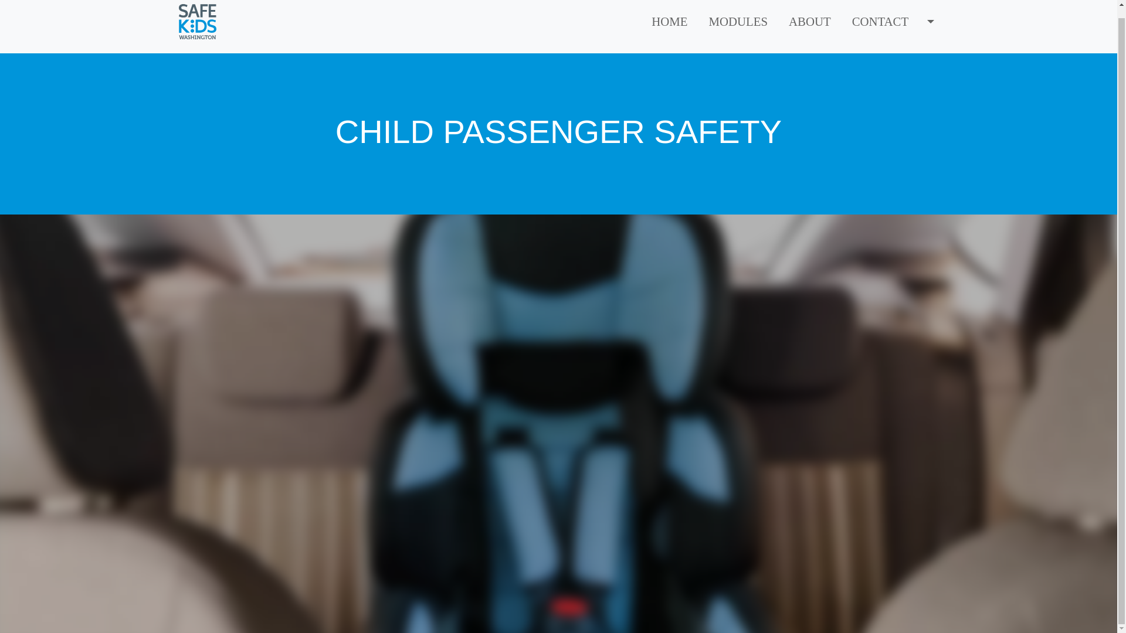 Image resolution: width=1126 pixels, height=633 pixels. I want to click on ABOUT, so click(809, 21).